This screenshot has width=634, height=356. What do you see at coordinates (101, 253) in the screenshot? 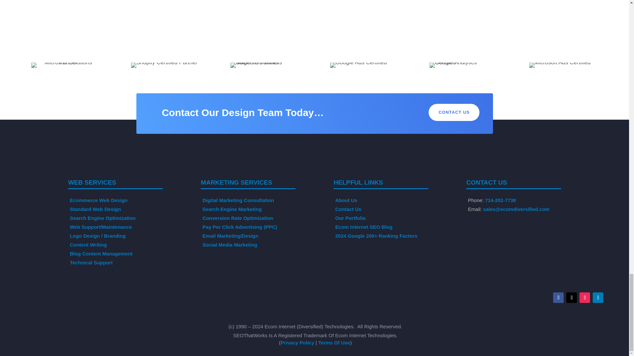
I see `Blog Content Management` at bounding box center [101, 253].